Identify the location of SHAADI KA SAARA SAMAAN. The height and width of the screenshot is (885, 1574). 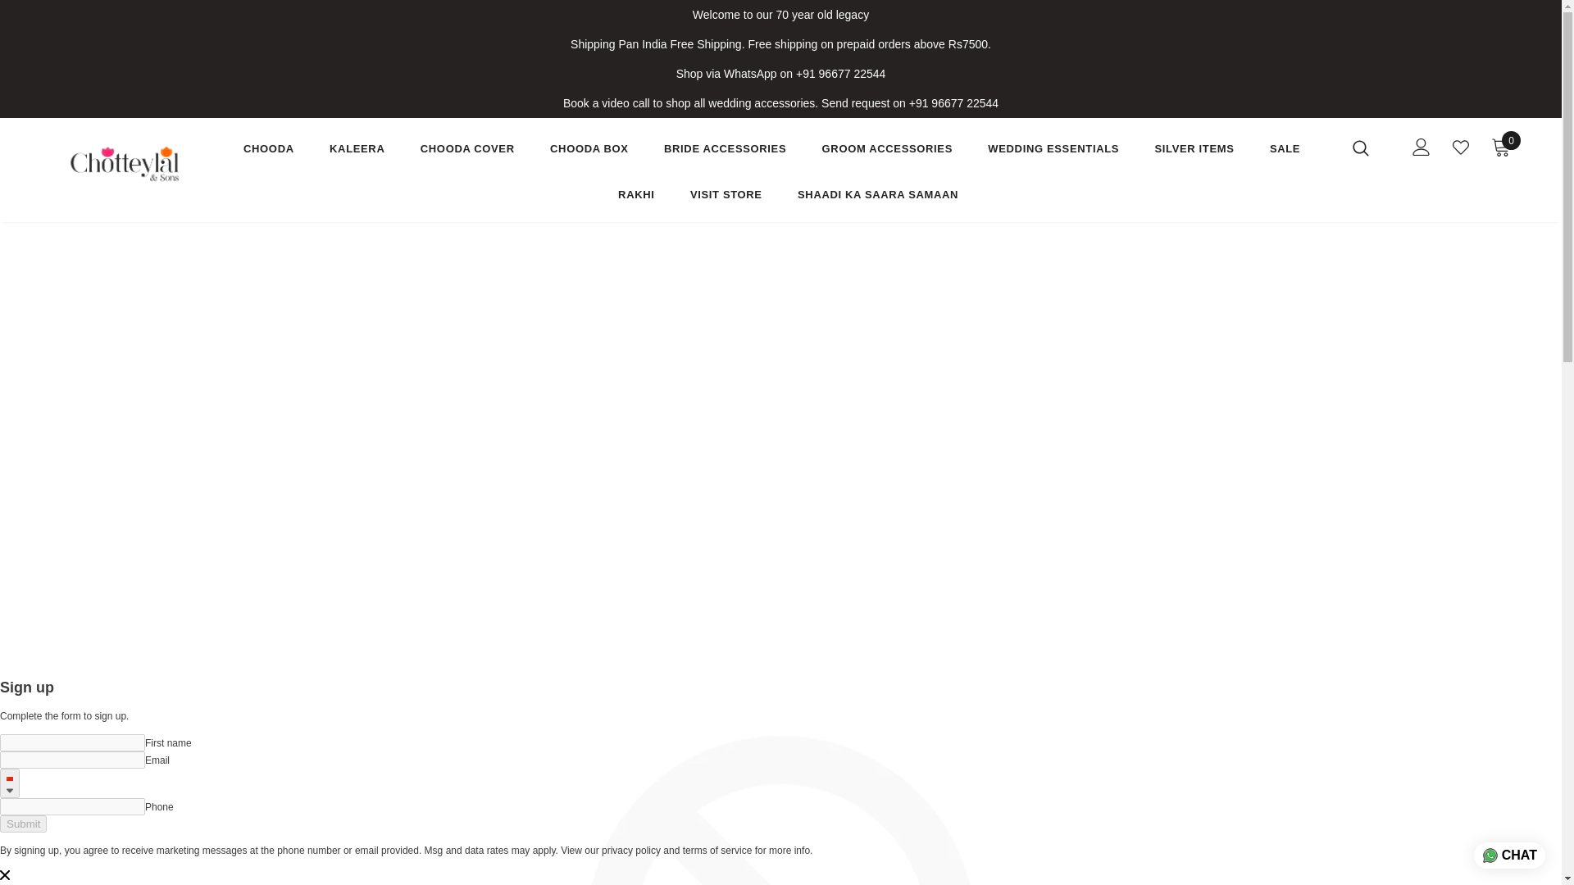
(878, 198).